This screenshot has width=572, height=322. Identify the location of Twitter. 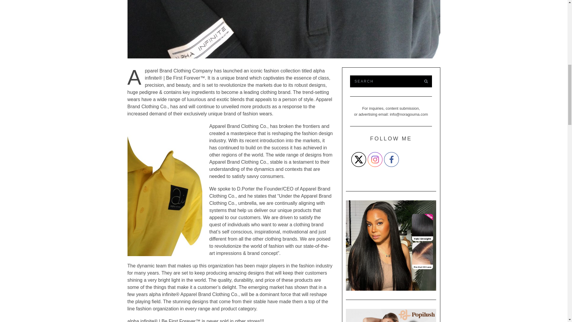
(358, 159).